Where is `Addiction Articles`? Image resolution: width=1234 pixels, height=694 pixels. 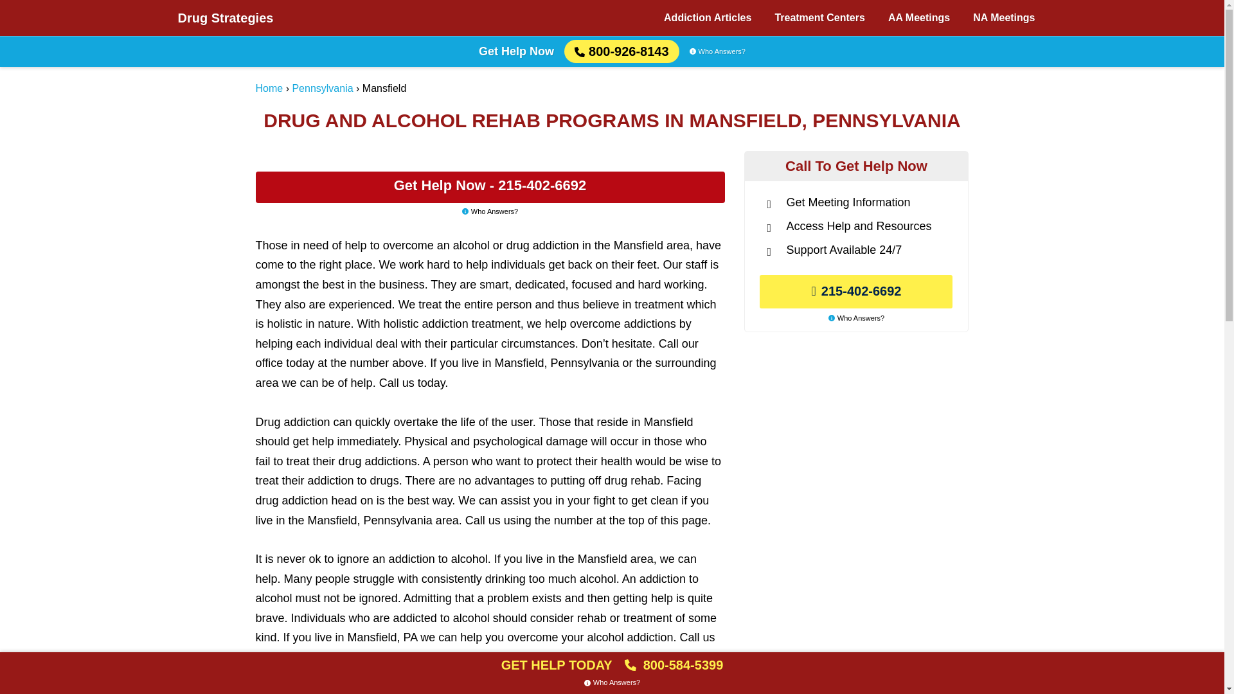 Addiction Articles is located at coordinates (707, 18).